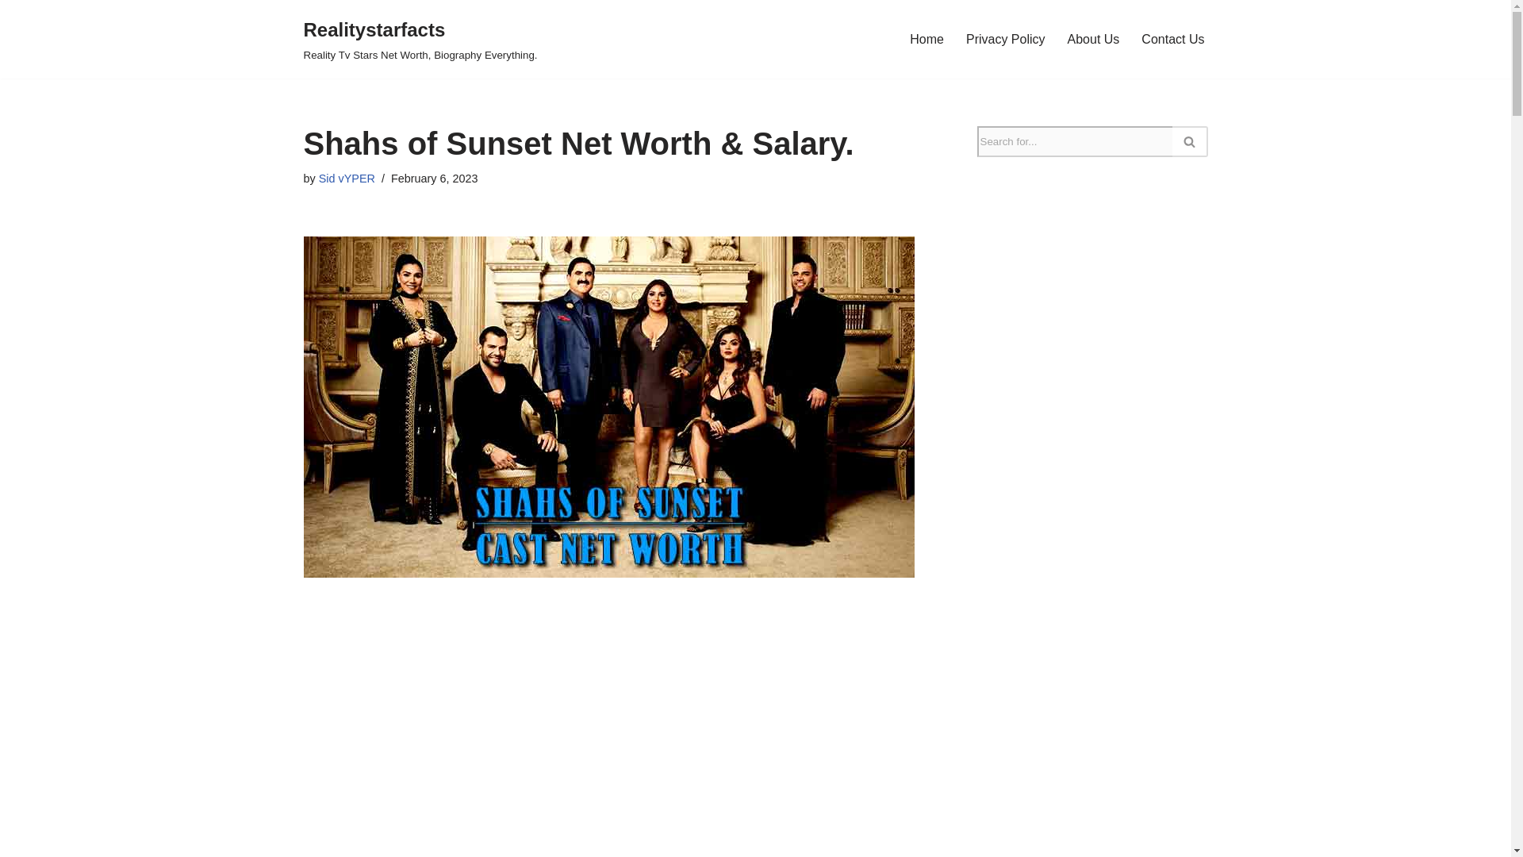 The width and height of the screenshot is (1523, 857). Describe the element at coordinates (926, 38) in the screenshot. I see `Home` at that location.